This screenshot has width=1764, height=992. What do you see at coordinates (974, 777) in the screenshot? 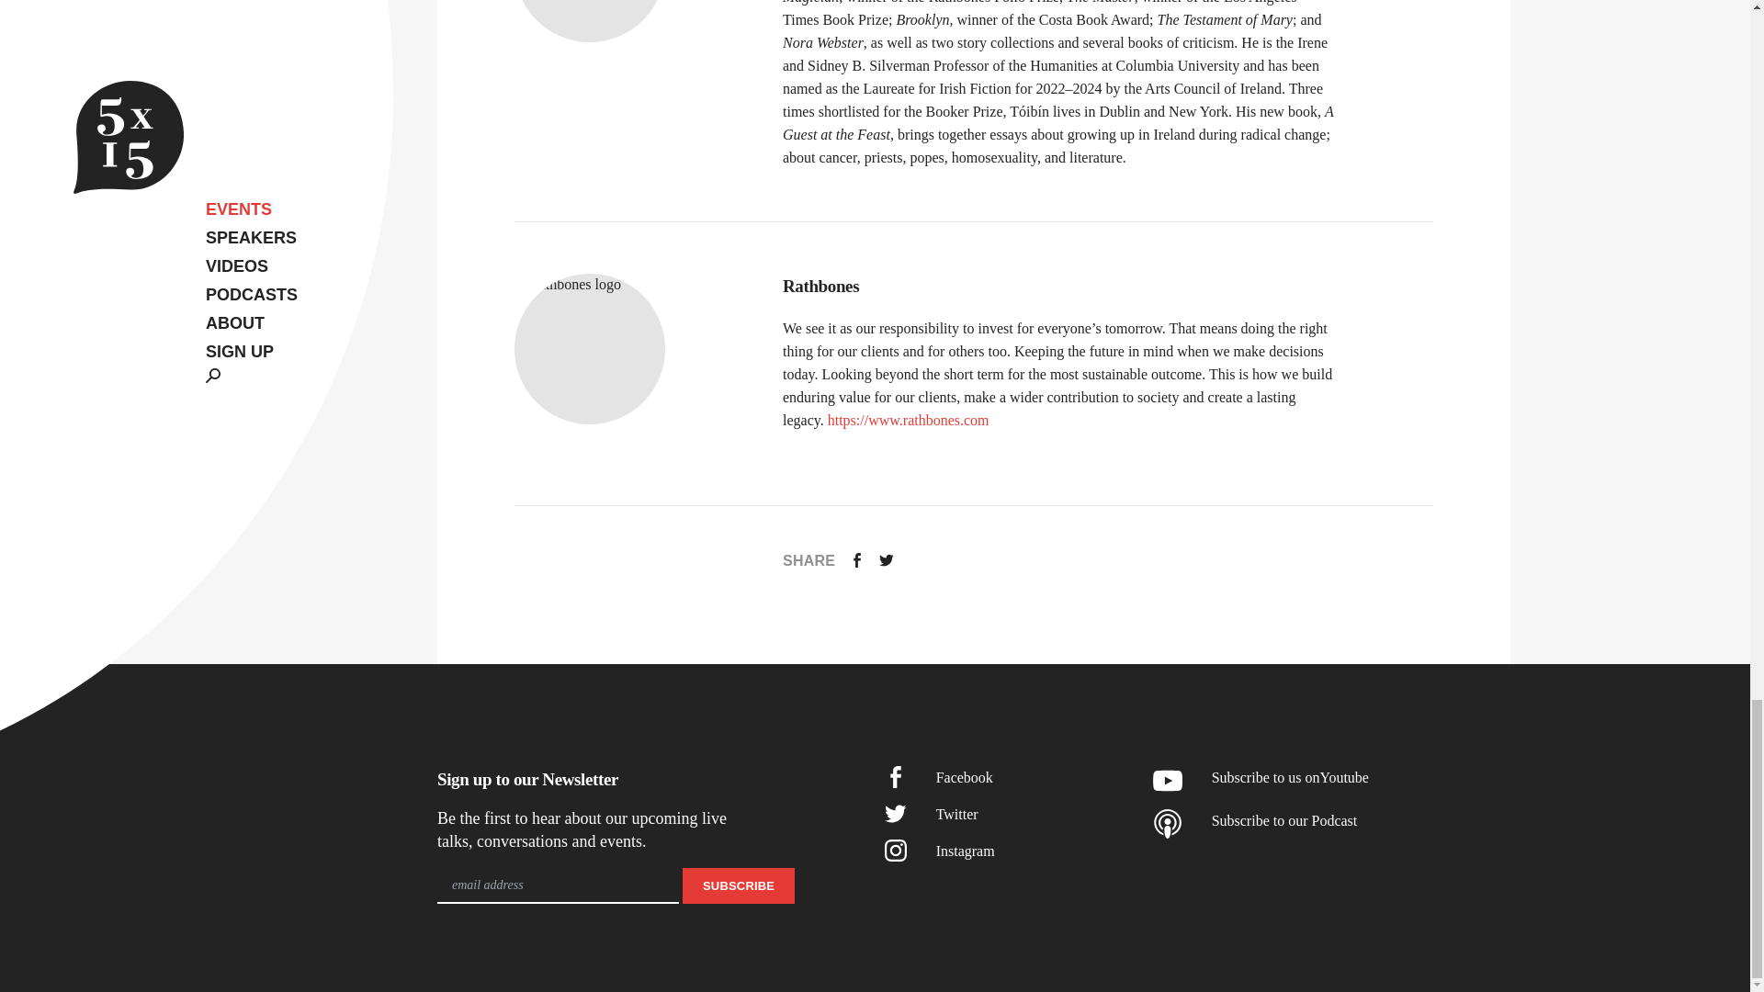
I see `Facebook` at bounding box center [974, 777].